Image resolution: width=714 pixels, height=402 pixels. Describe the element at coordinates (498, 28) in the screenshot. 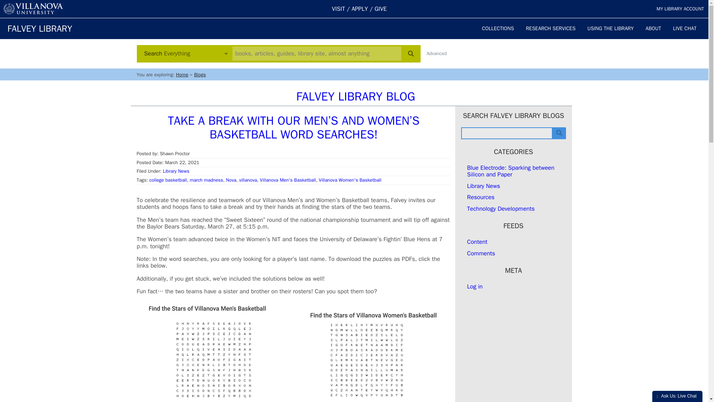

I see `COLLECTIONS` at that location.